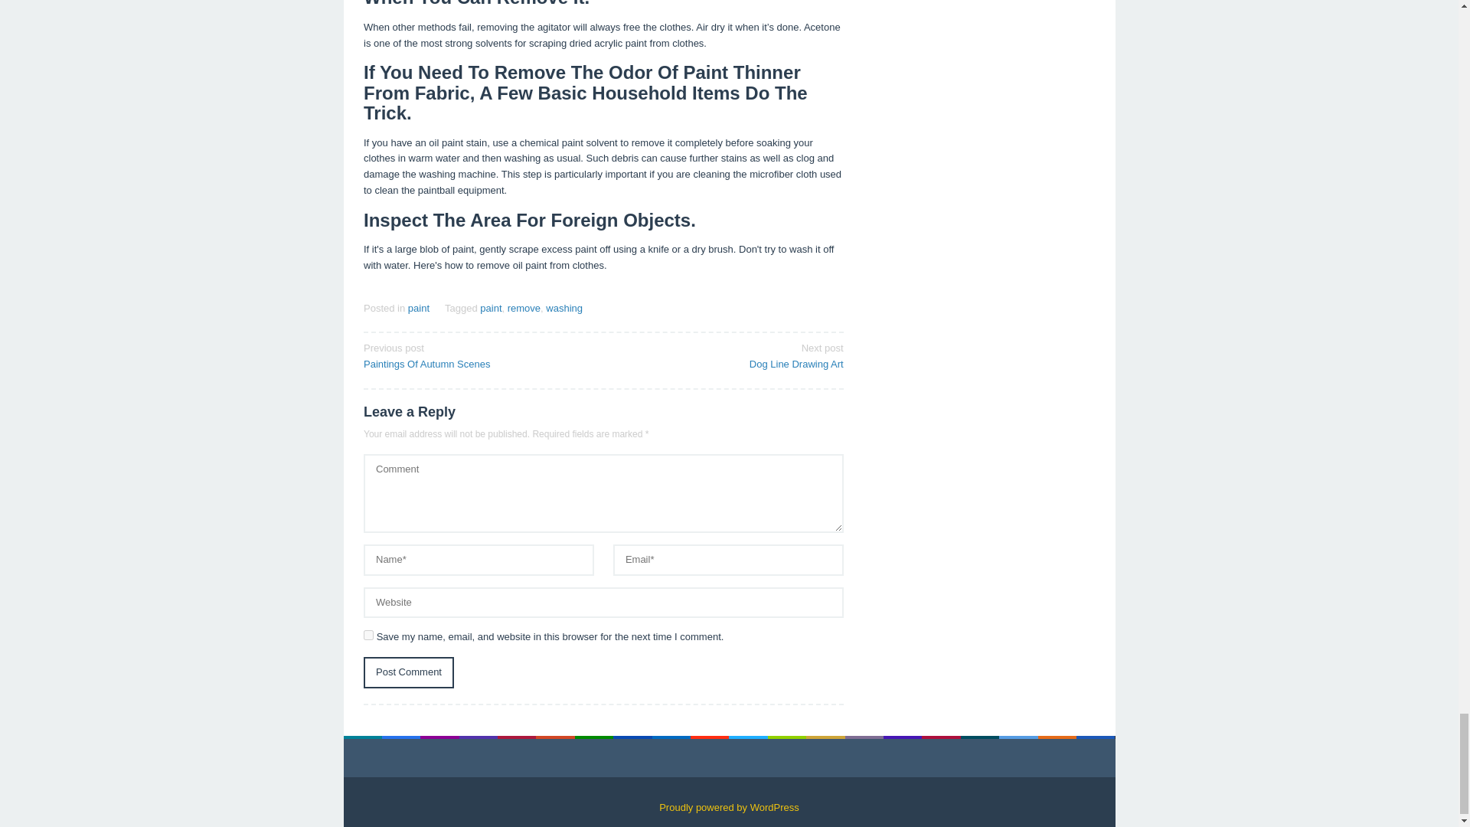 This screenshot has height=827, width=1470. I want to click on paint, so click(418, 755).